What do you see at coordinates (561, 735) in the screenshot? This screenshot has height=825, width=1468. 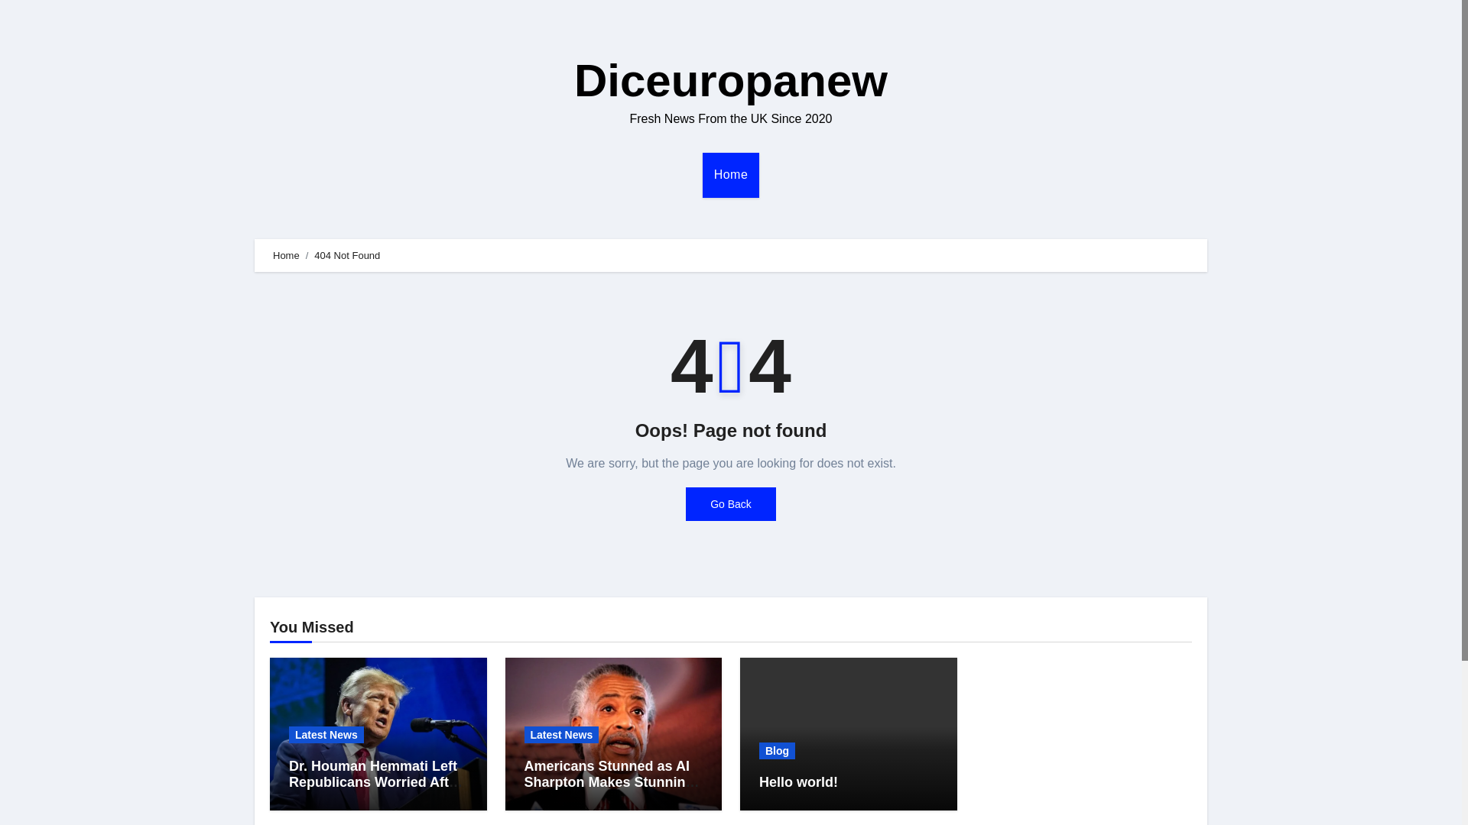 I see `Latest News` at bounding box center [561, 735].